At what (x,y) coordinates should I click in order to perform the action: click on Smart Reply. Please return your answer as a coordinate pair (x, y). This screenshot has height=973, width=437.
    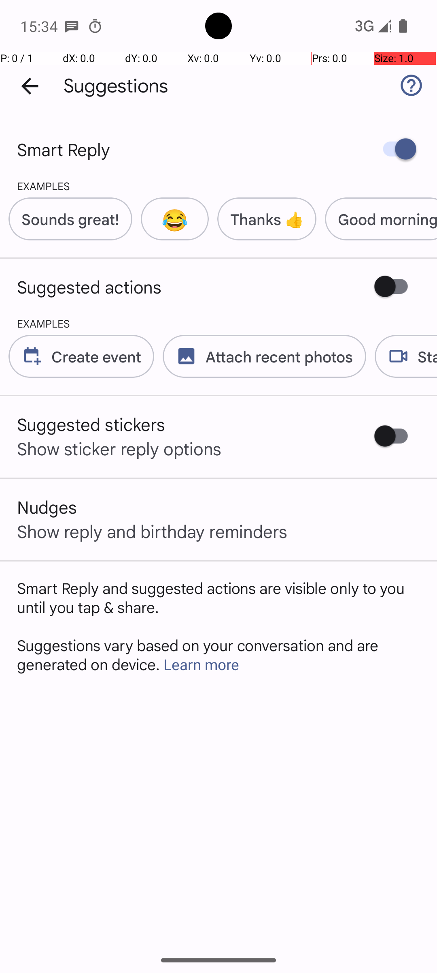
    Looking at the image, I should click on (64, 149).